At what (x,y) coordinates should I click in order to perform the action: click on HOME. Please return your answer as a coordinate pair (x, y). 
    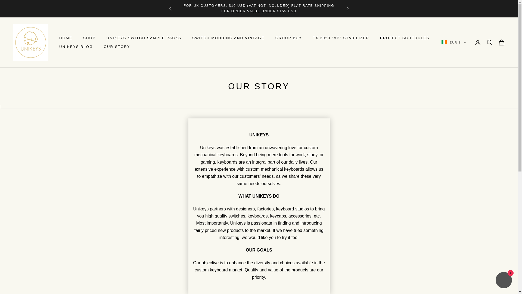
    Looking at the image, I should click on (66, 38).